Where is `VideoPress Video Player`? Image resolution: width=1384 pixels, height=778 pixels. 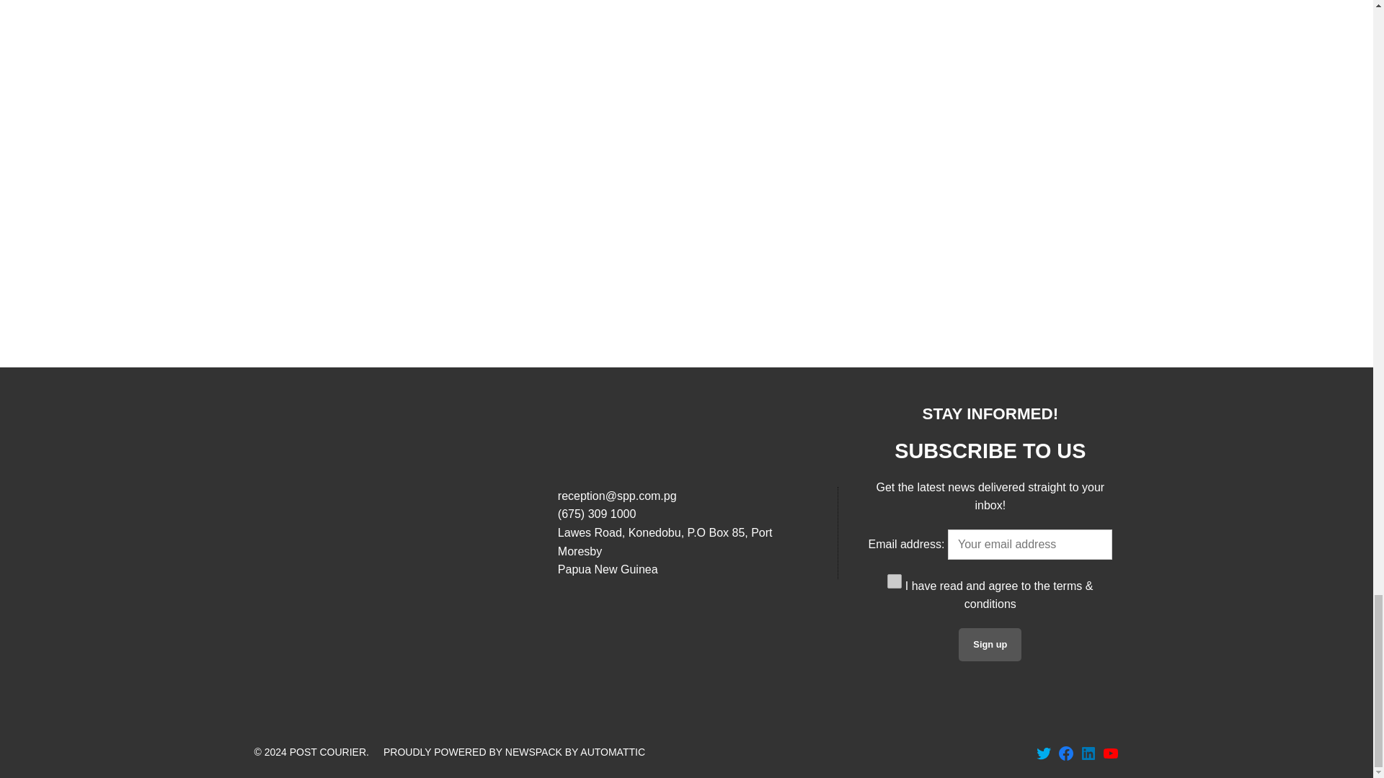 VideoPress Video Player is located at coordinates (989, 140).